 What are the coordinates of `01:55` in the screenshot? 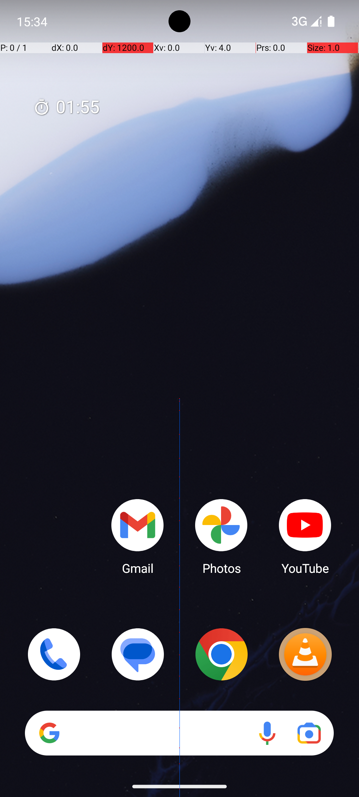 It's located at (66, 108).